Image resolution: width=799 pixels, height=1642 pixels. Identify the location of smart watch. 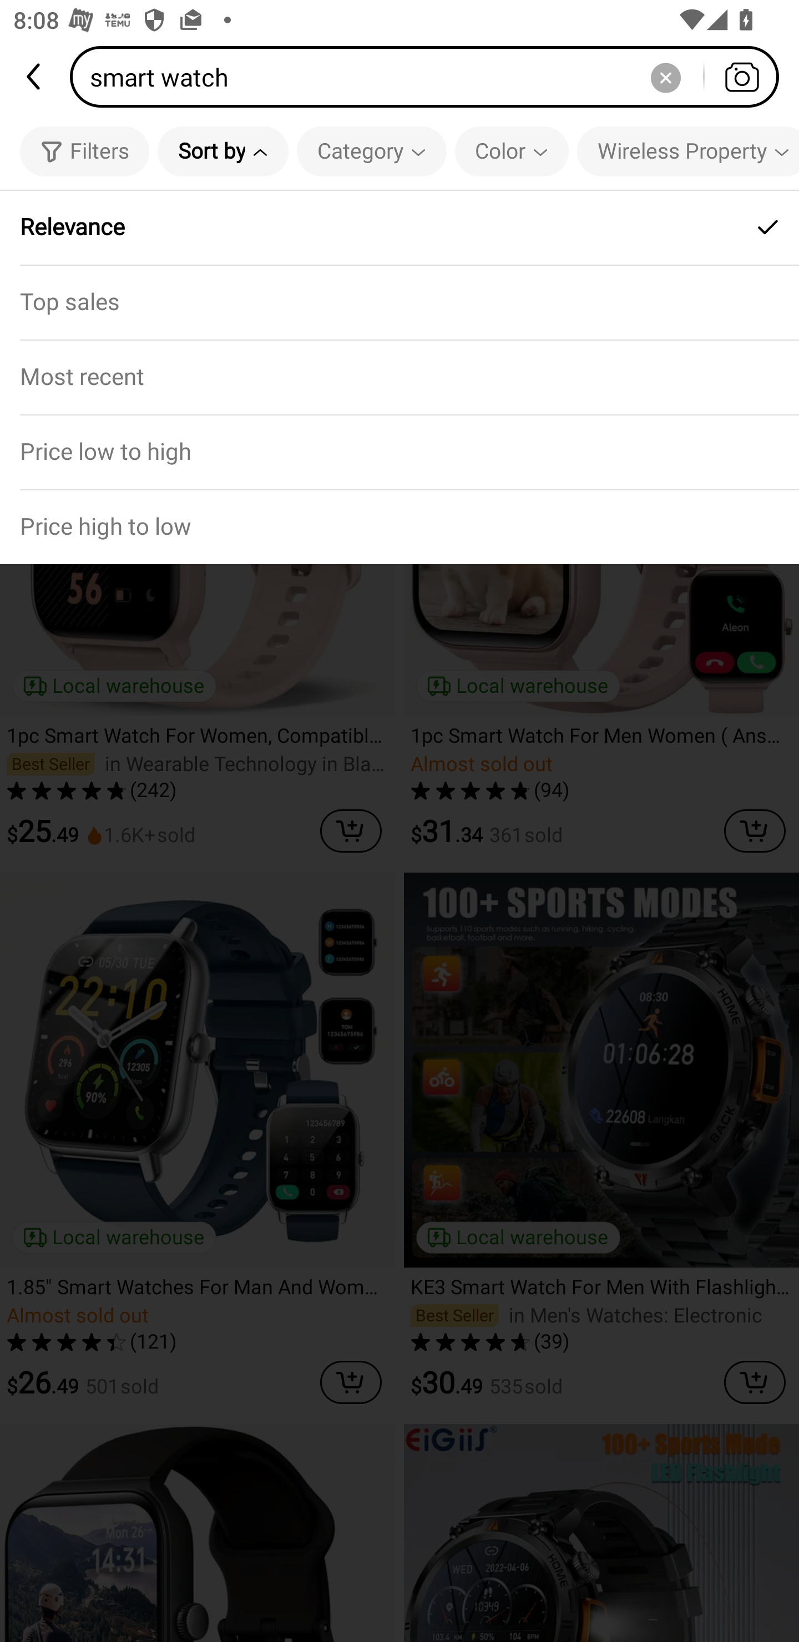
(431, 77).